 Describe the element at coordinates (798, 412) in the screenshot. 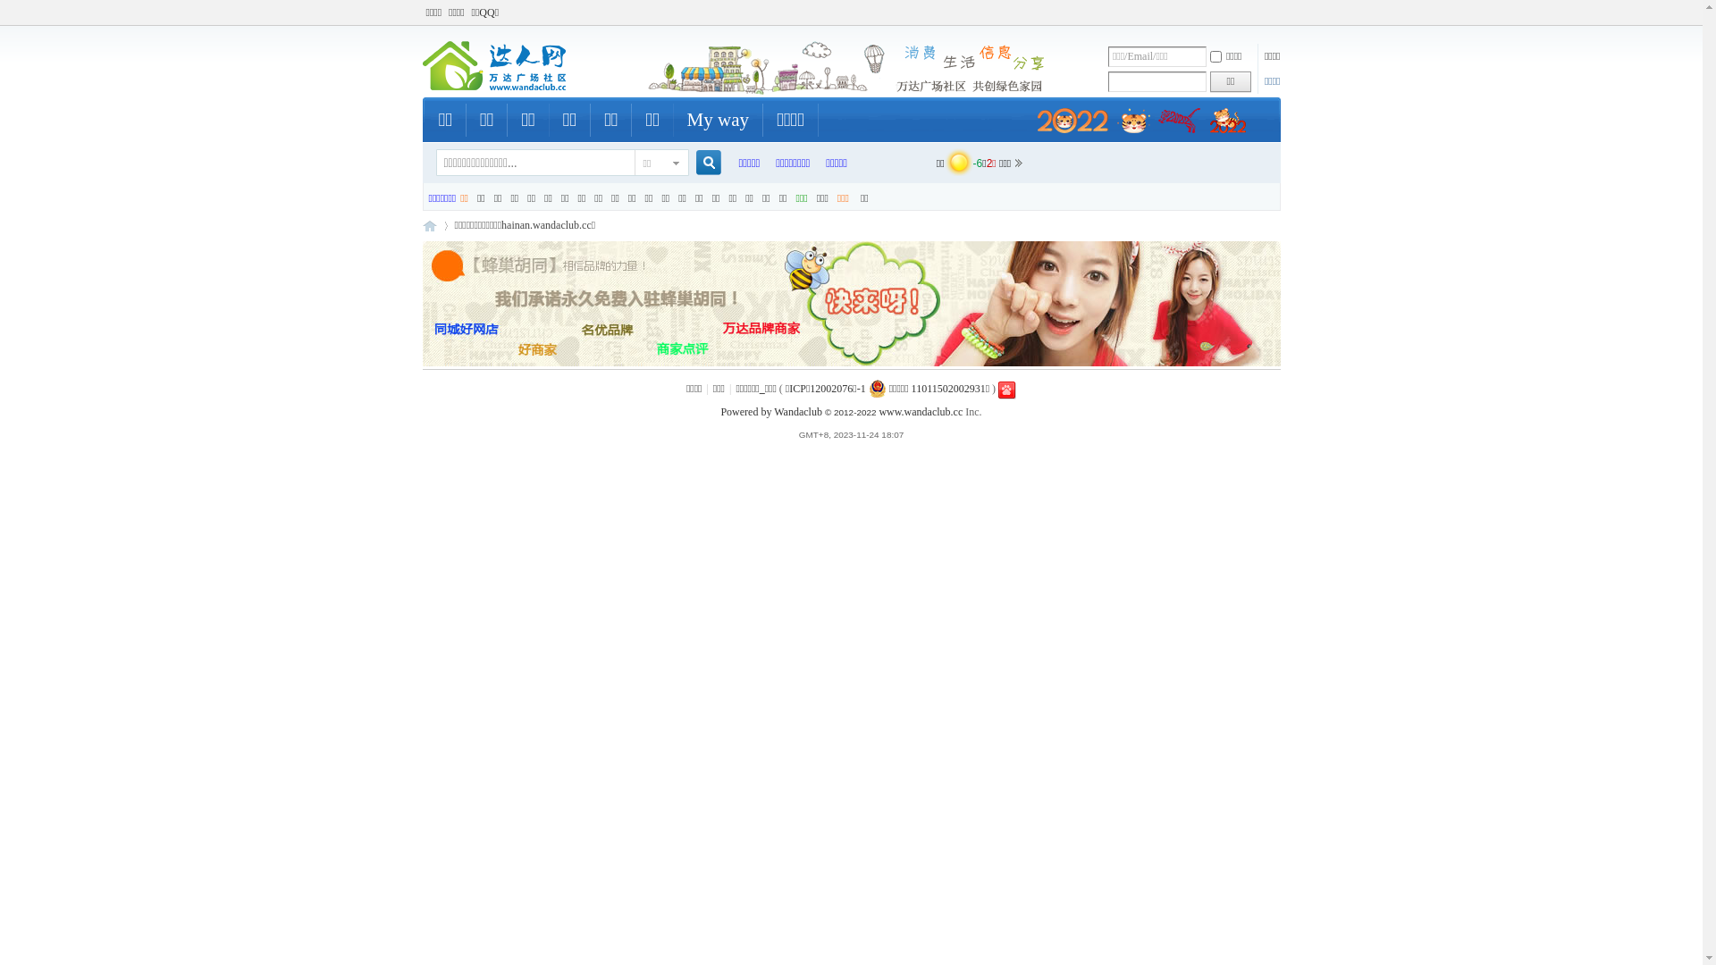

I see `Wandaclub` at that location.